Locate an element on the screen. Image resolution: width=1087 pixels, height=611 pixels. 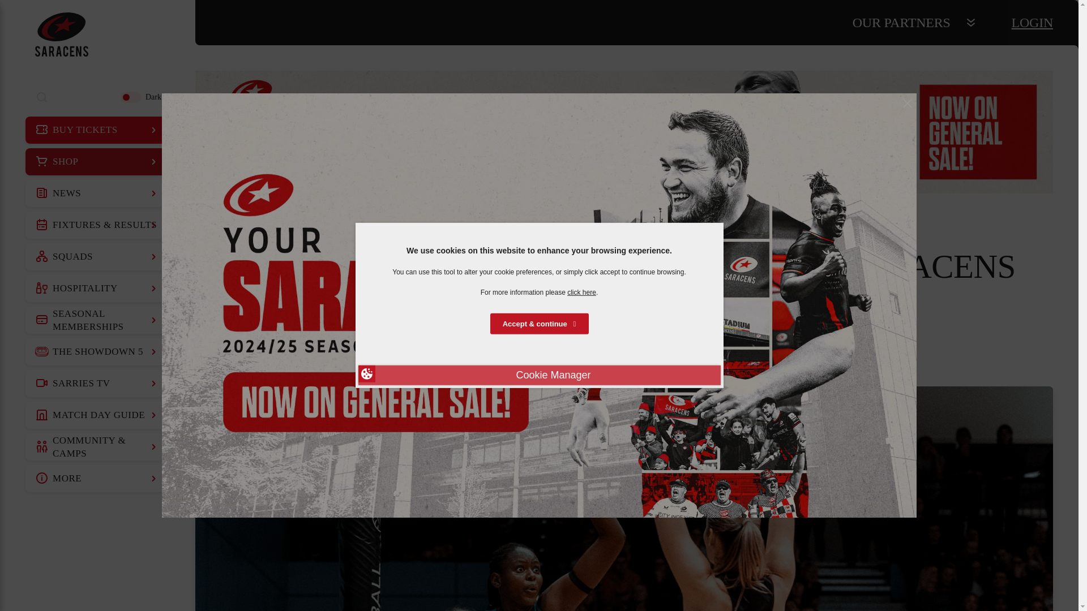
SQUADS is located at coordinates (97, 257).